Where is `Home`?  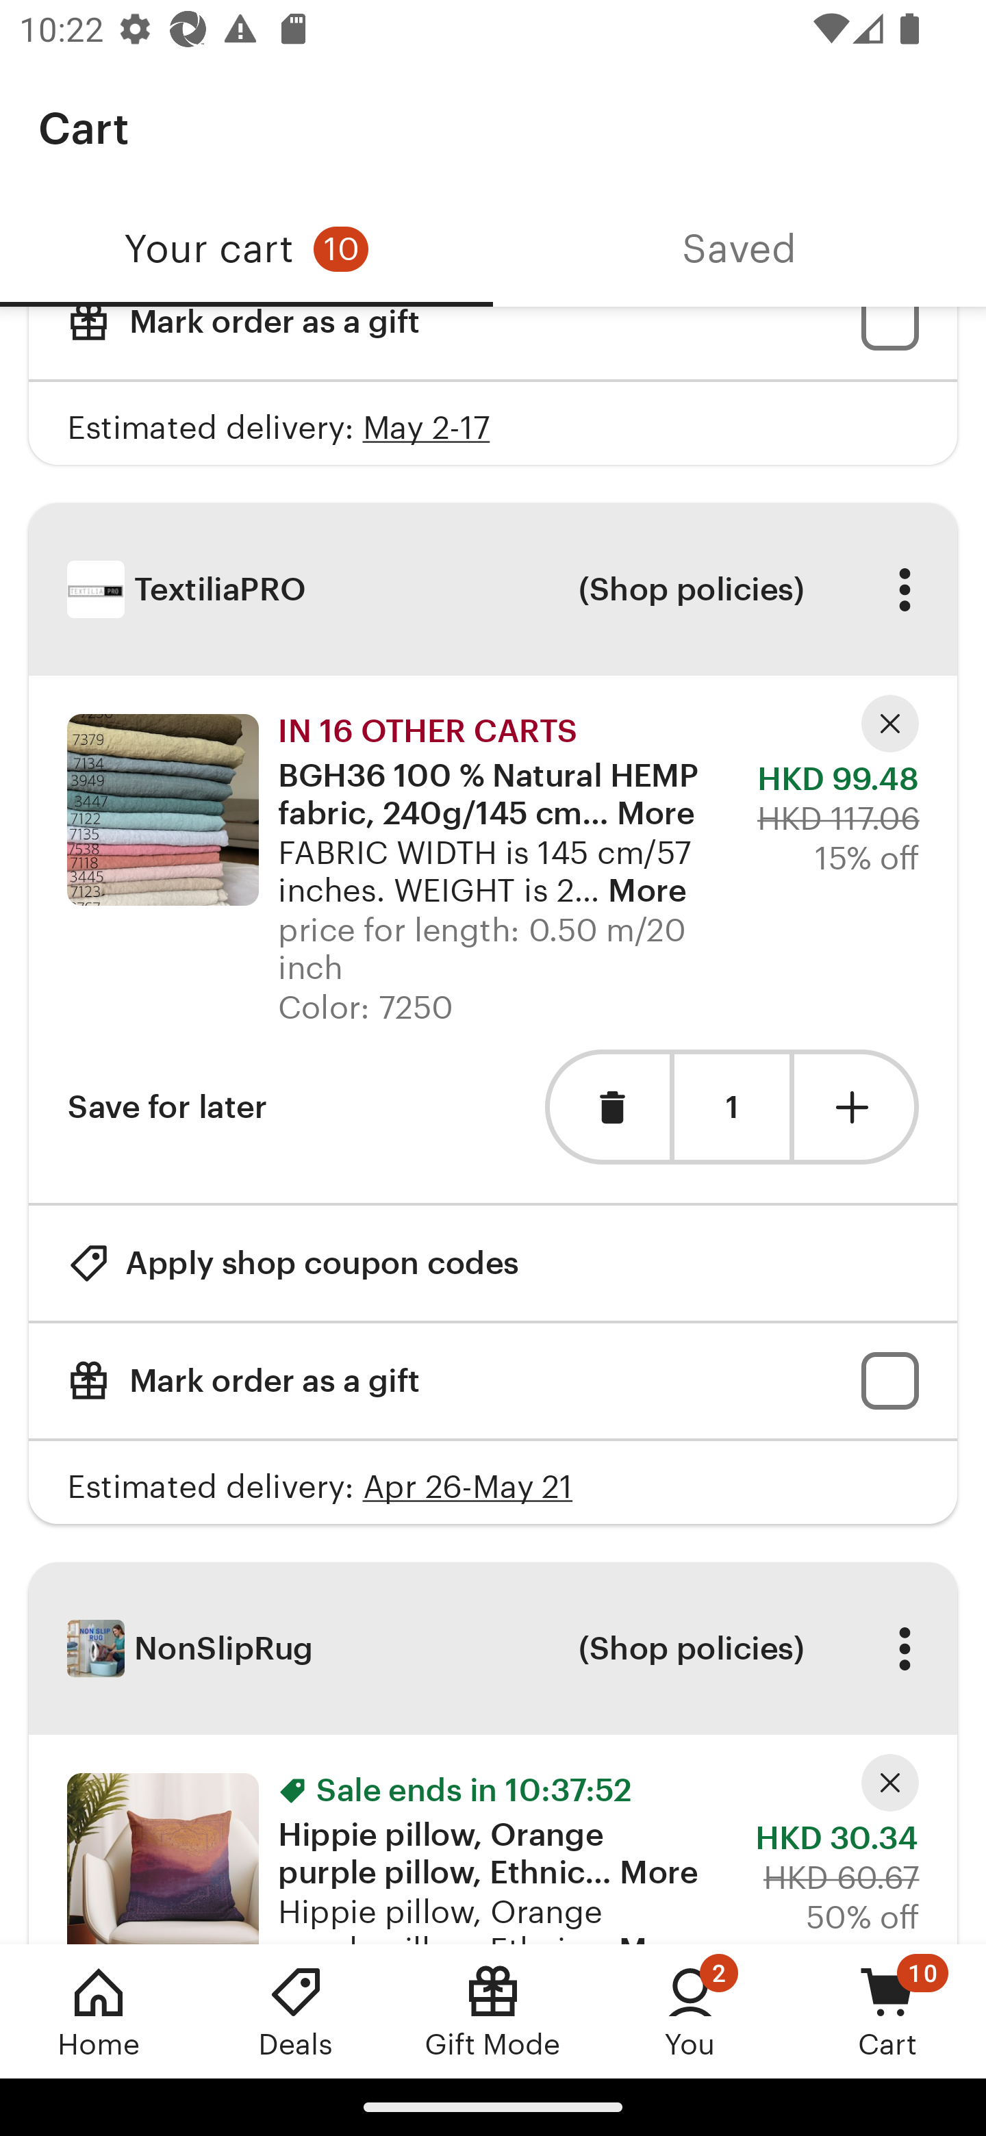 Home is located at coordinates (99, 2011).